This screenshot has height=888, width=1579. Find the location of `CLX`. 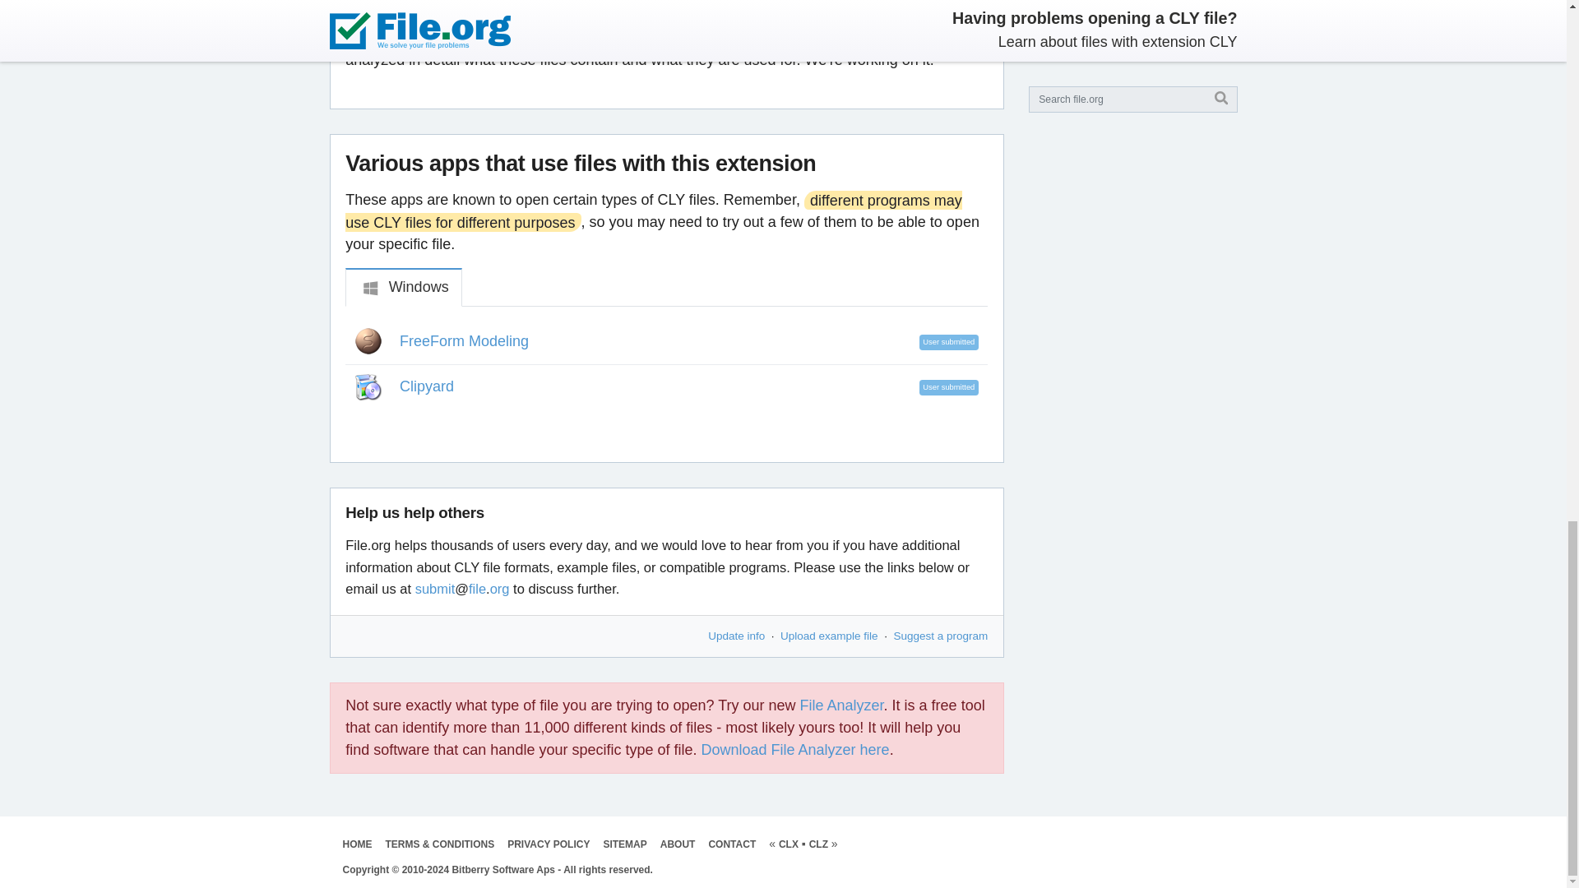

CLX is located at coordinates (788, 844).